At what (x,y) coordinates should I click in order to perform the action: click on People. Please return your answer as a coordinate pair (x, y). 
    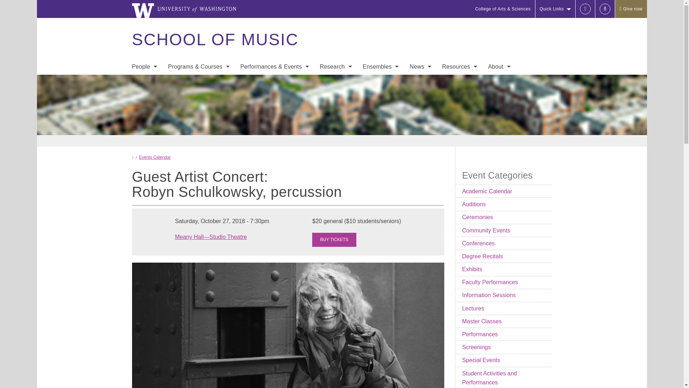
    Looking at the image, I should click on (144, 67).